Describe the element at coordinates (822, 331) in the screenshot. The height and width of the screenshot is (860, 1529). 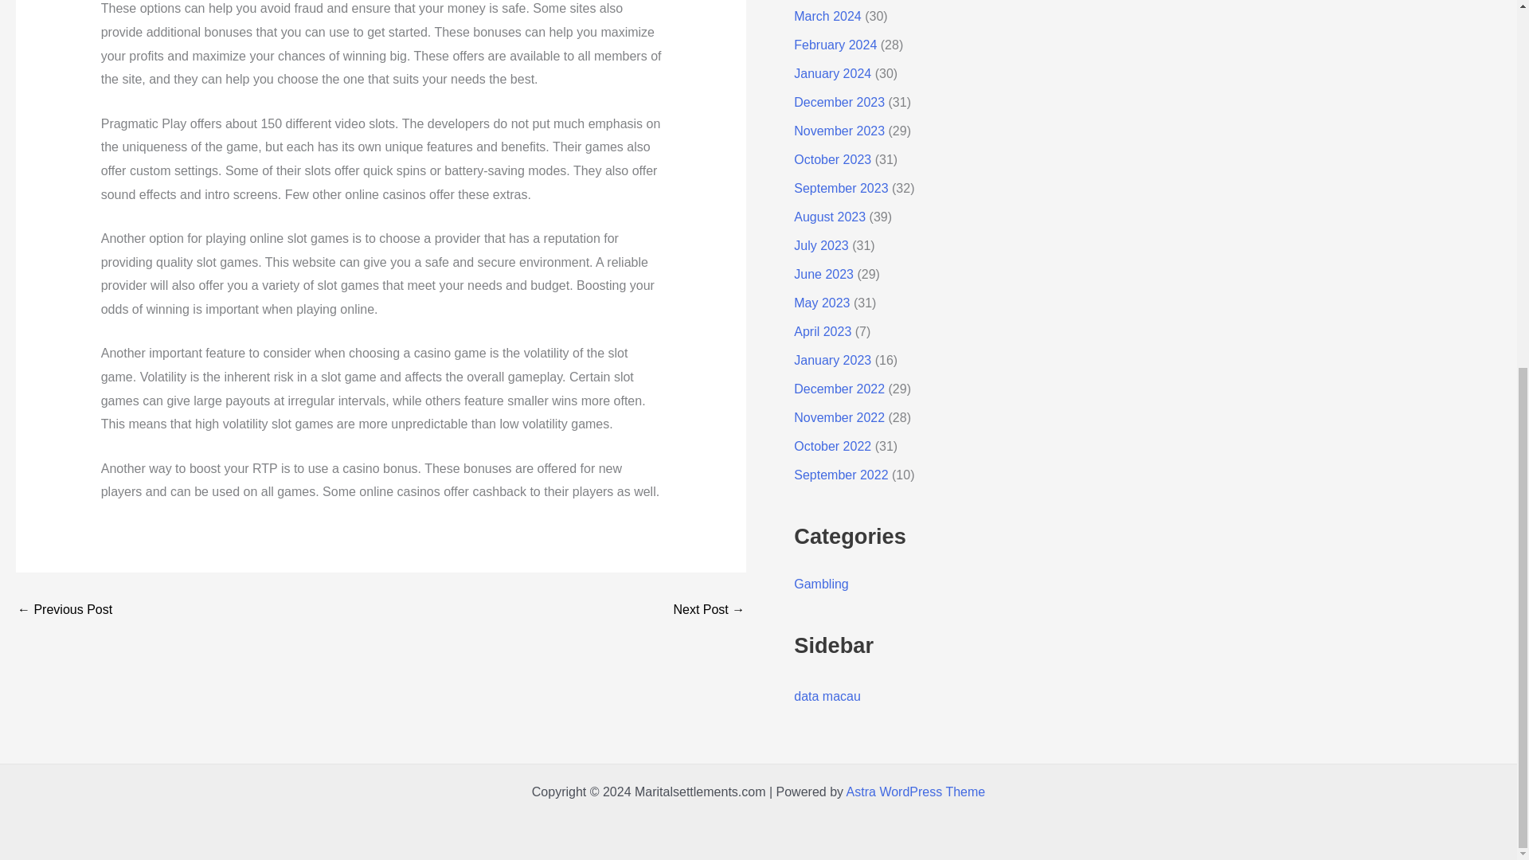
I see `April 2023` at that location.